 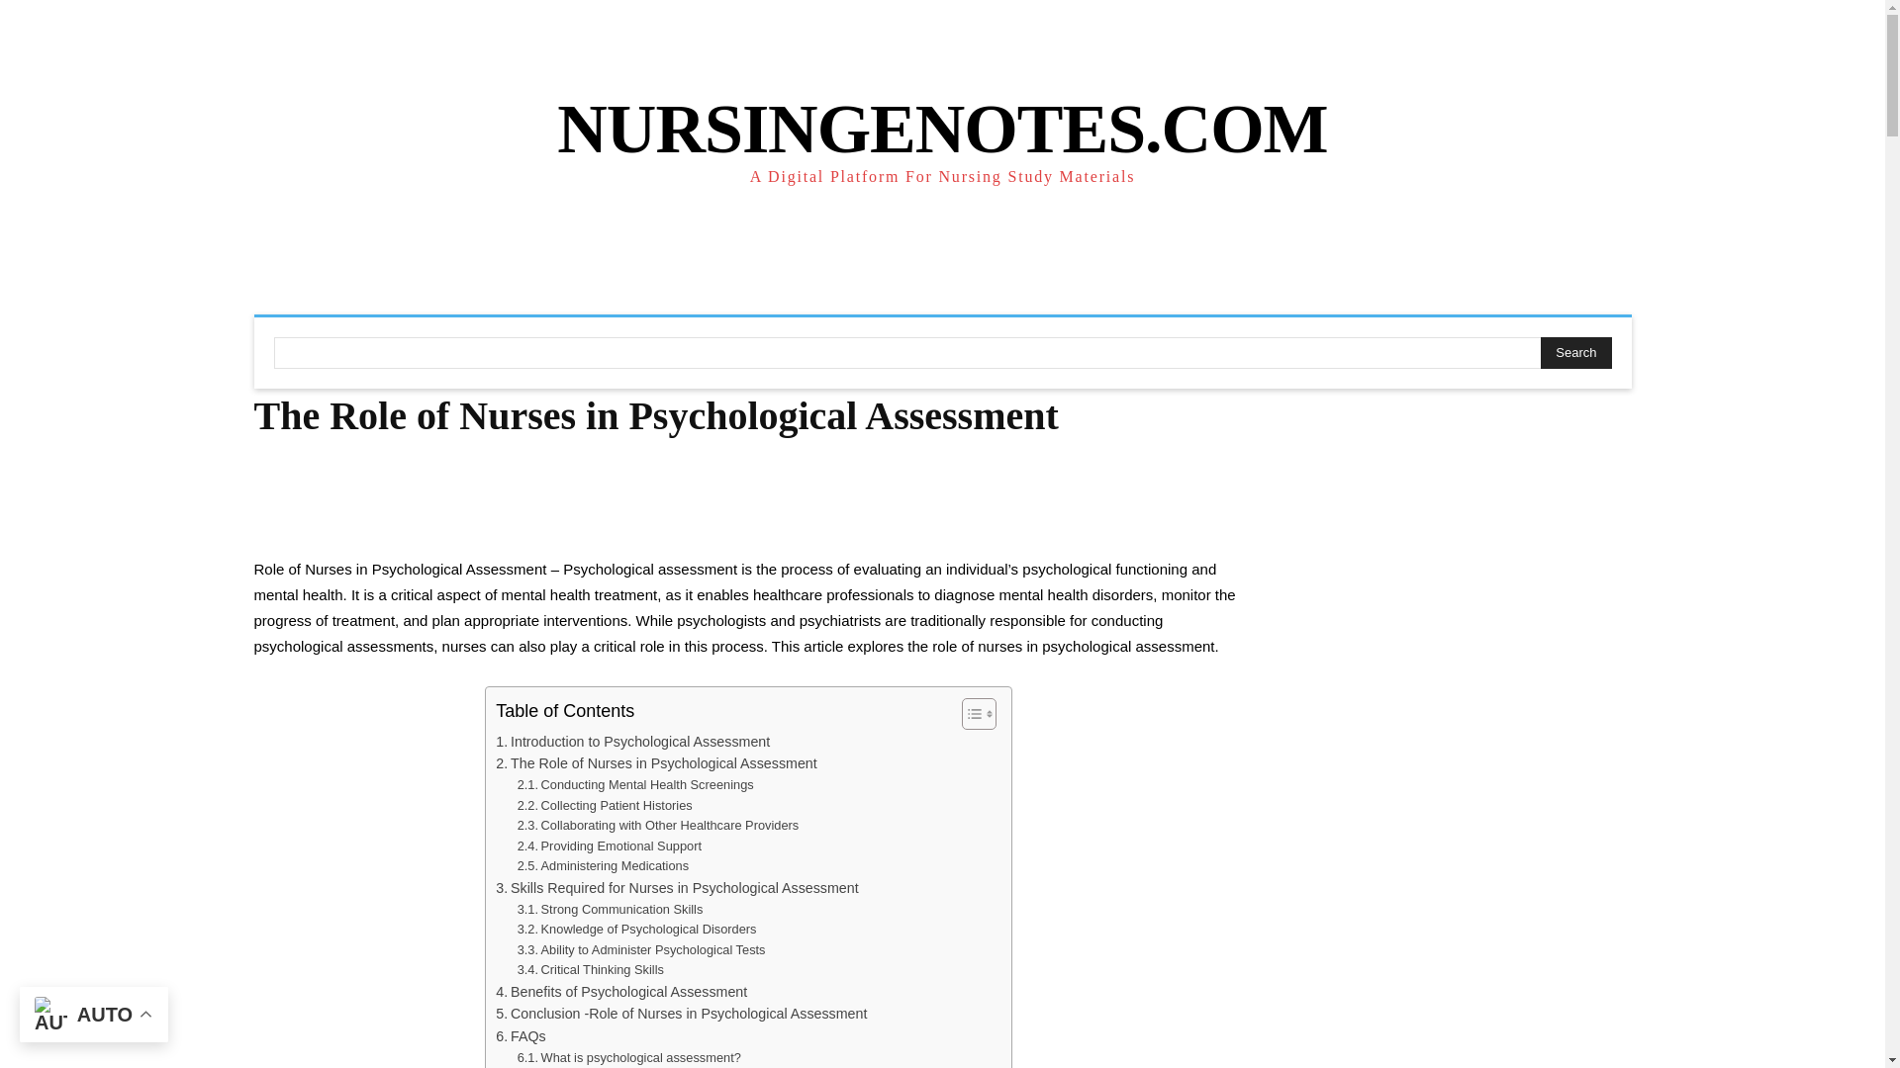 I want to click on Collecting Patient Histories, so click(x=605, y=806).